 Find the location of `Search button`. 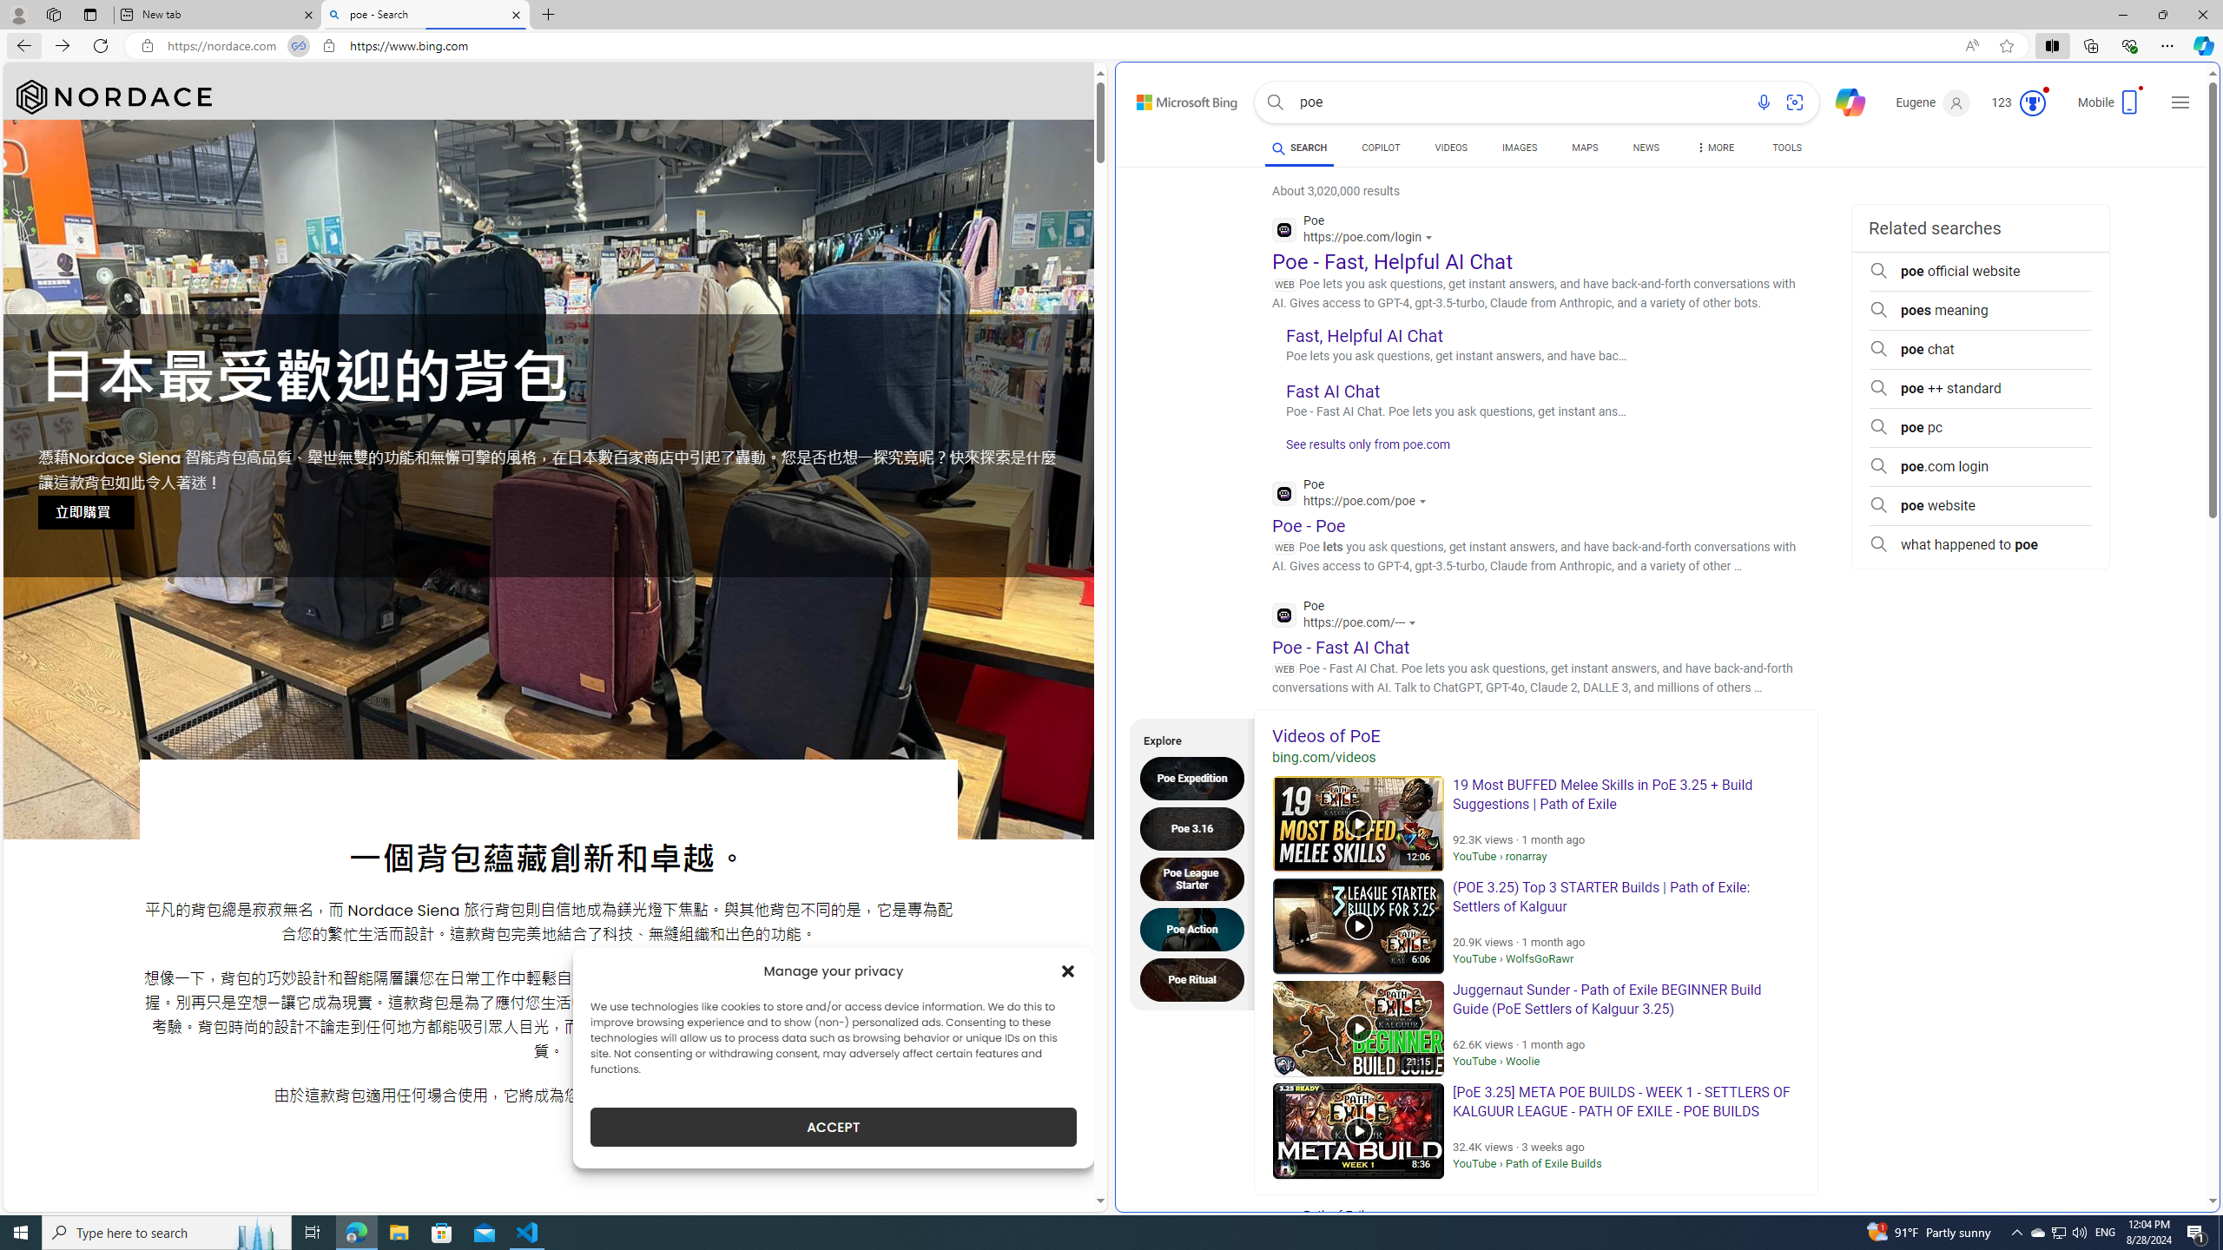

Search button is located at coordinates (1275, 102).